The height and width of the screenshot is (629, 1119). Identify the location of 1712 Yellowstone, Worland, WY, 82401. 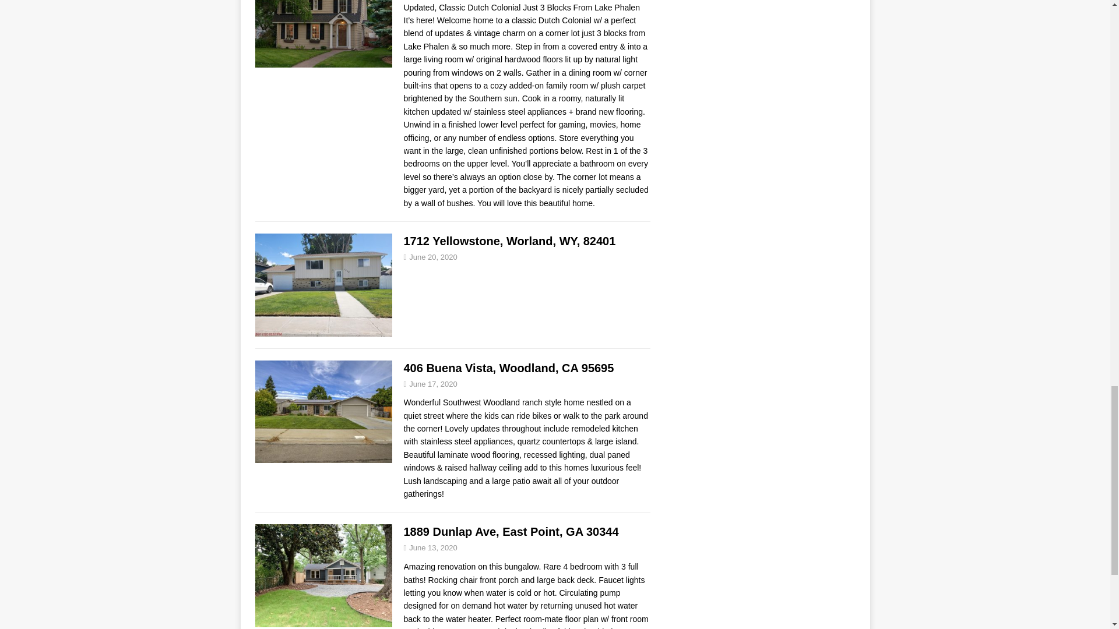
(509, 241).